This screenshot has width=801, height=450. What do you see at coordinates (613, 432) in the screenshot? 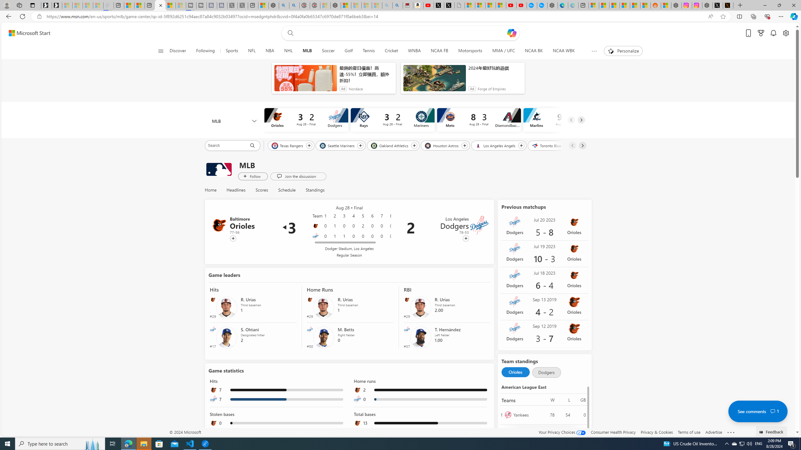
I see `Consumer Health Privacy` at bounding box center [613, 432].